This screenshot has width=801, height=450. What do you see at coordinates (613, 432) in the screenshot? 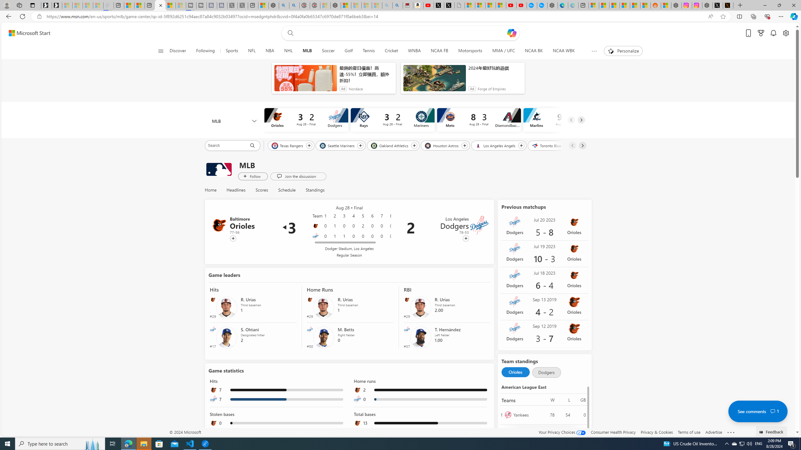
I see `Consumer Health Privacy` at bounding box center [613, 432].